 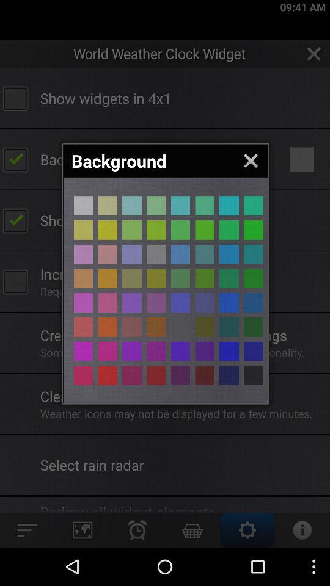 What do you see at coordinates (229, 278) in the screenshot?
I see `color selection` at bounding box center [229, 278].